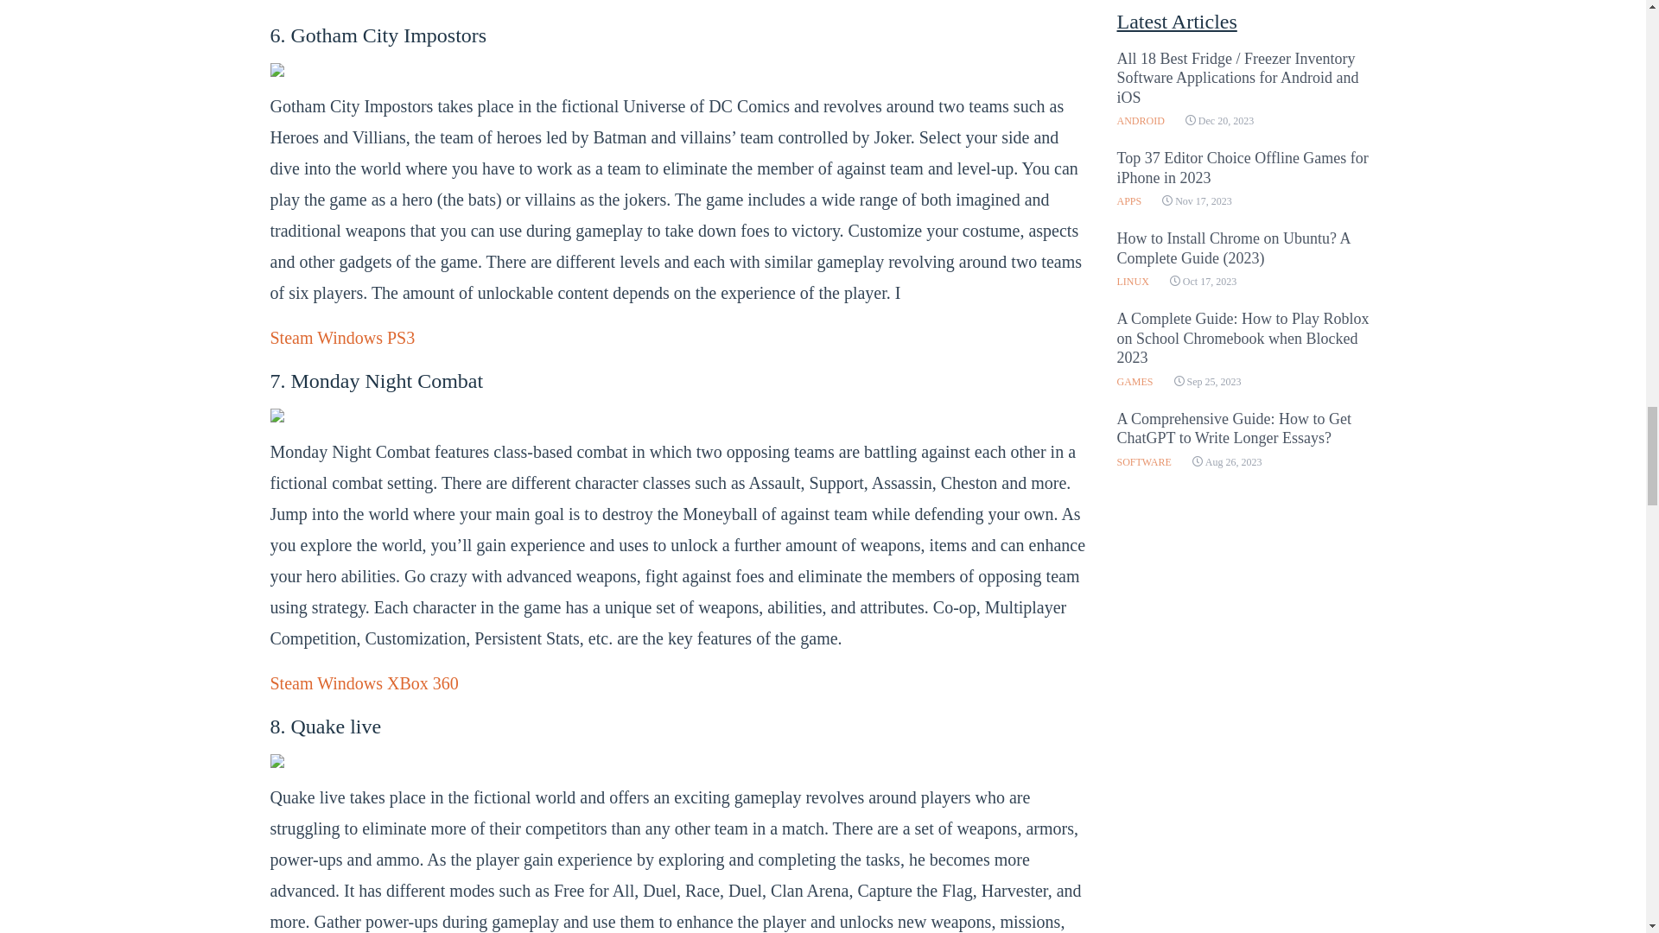  I want to click on Windows, so click(349, 337).